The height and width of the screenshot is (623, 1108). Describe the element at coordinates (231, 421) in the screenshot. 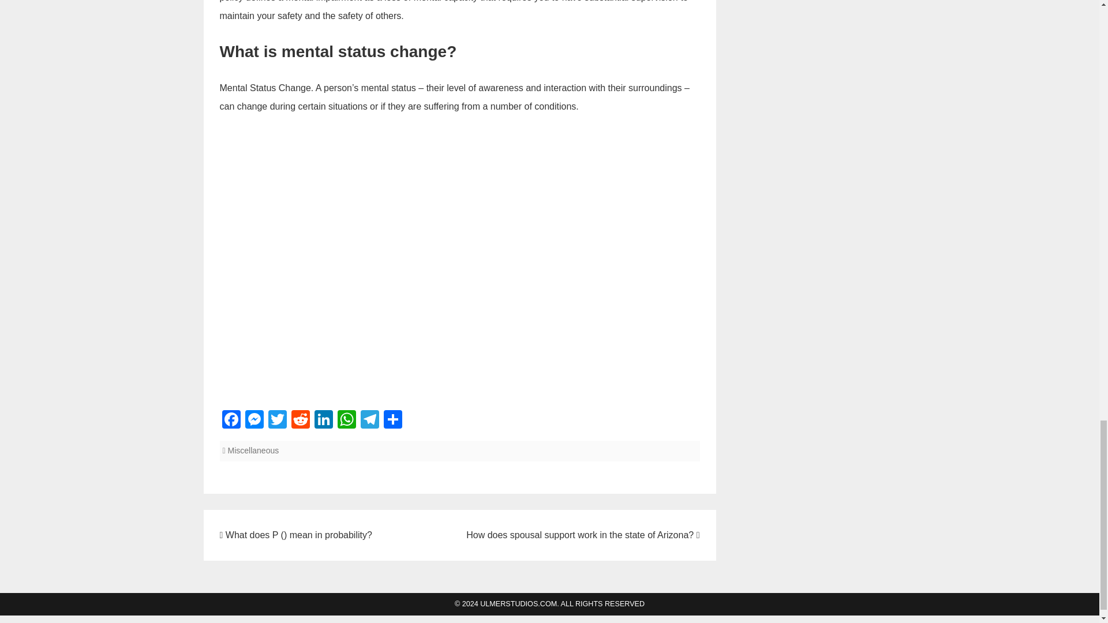

I see `Facebook` at that location.